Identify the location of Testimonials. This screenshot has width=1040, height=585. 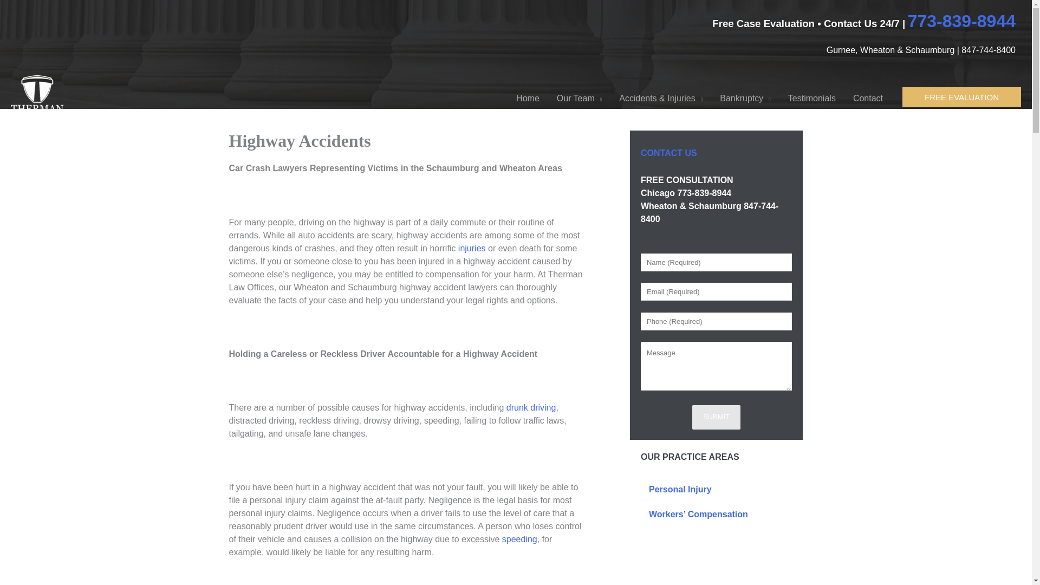
(811, 99).